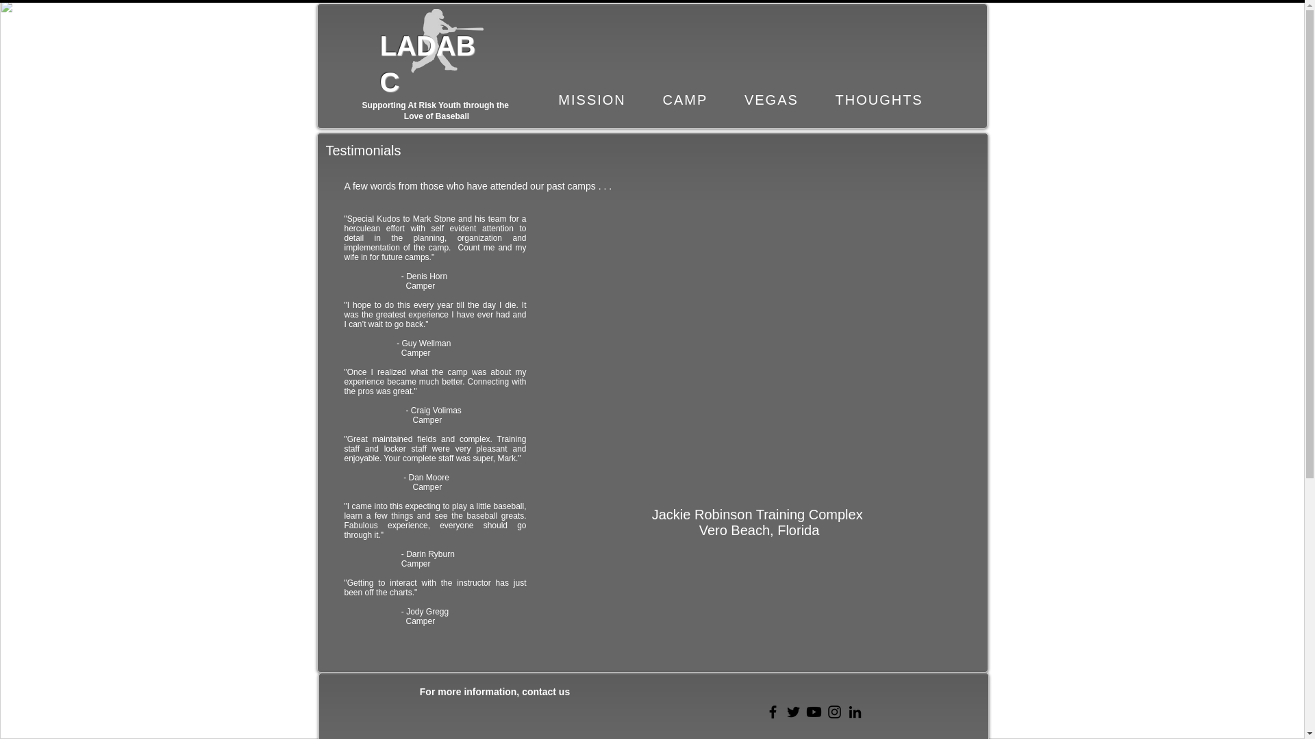 This screenshot has width=1315, height=739. What do you see at coordinates (879, 100) in the screenshot?
I see `THOUGHTS` at bounding box center [879, 100].